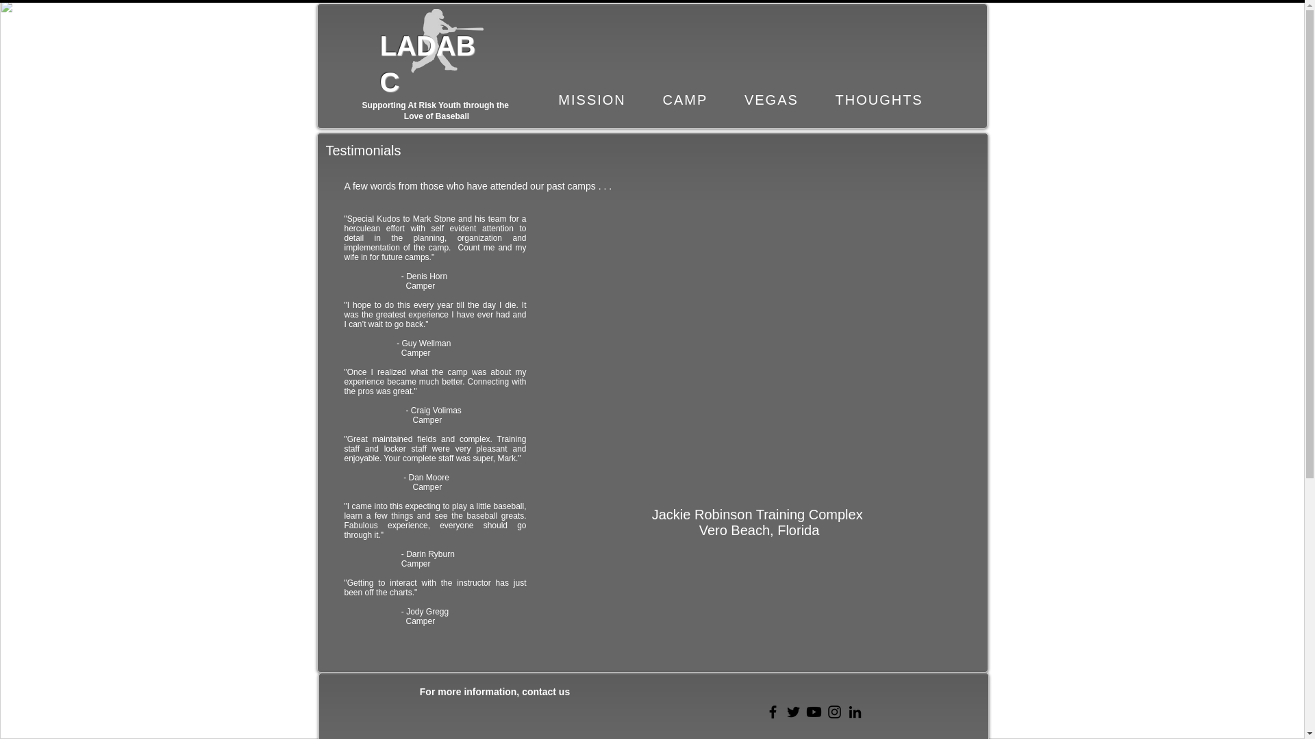 This screenshot has width=1315, height=739. What do you see at coordinates (879, 100) in the screenshot?
I see `THOUGHTS` at bounding box center [879, 100].